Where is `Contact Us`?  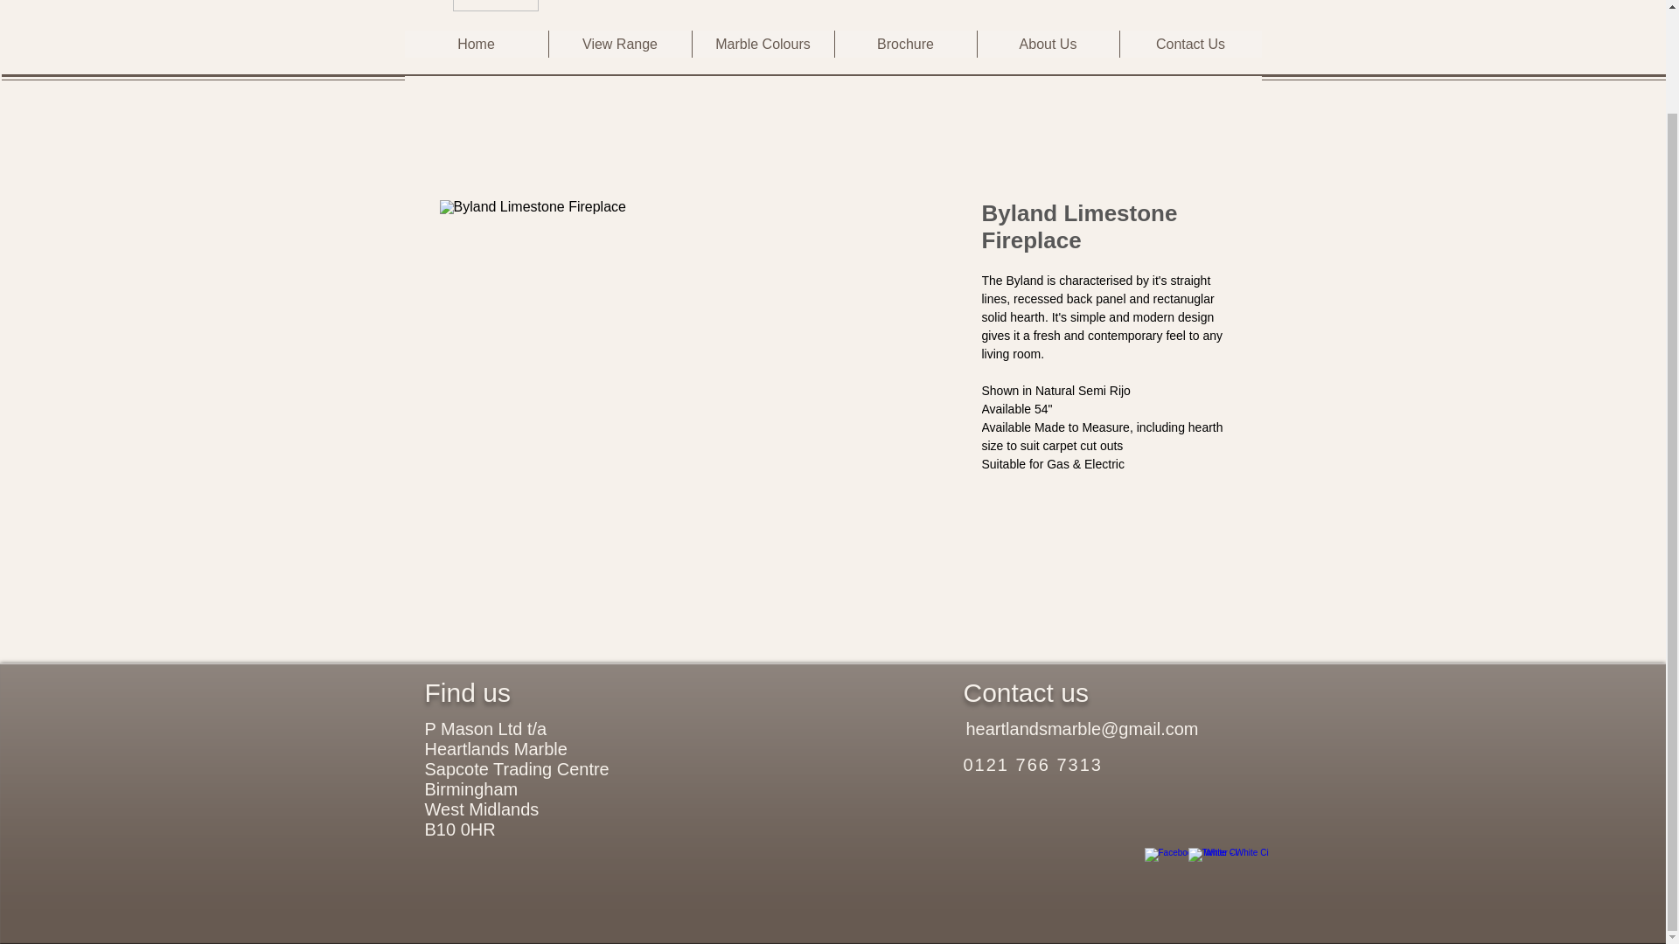
Contact Us is located at coordinates (1191, 44).